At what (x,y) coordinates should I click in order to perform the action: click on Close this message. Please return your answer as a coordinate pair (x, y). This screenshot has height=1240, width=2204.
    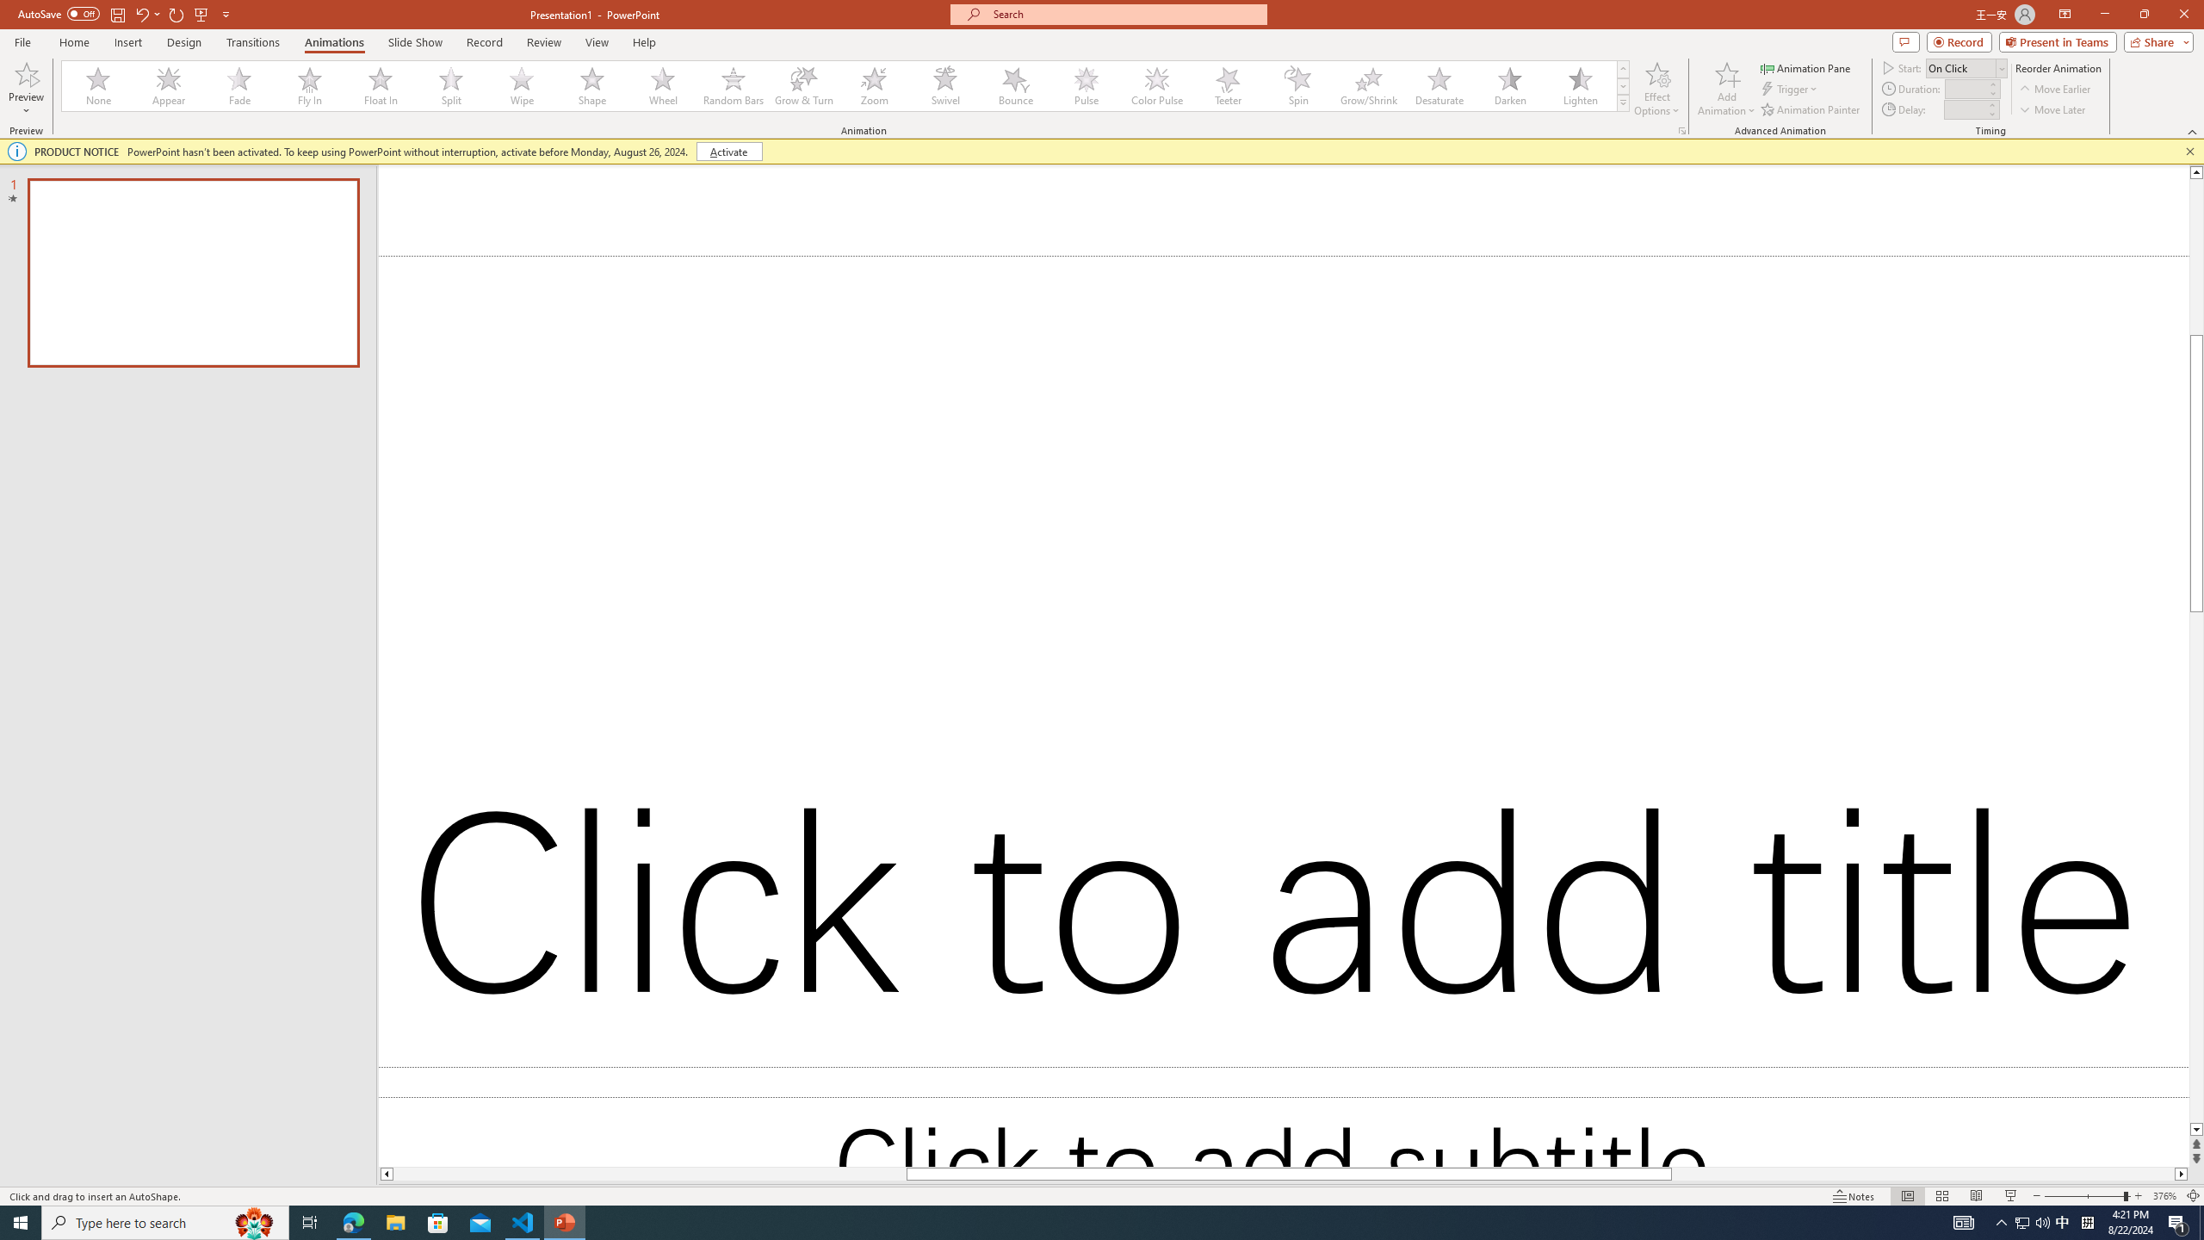
    Looking at the image, I should click on (2189, 152).